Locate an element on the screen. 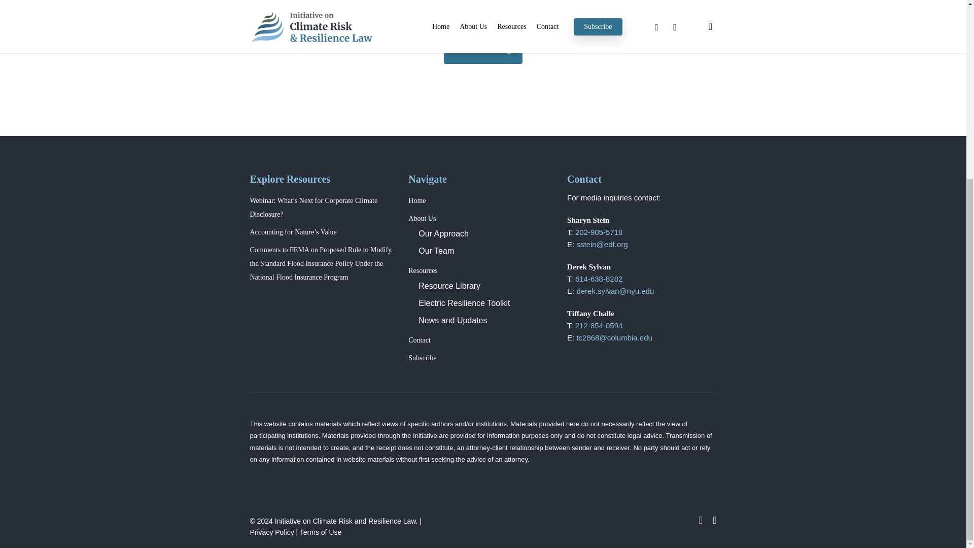 The width and height of the screenshot is (974, 548). About Us is located at coordinates (422, 218).